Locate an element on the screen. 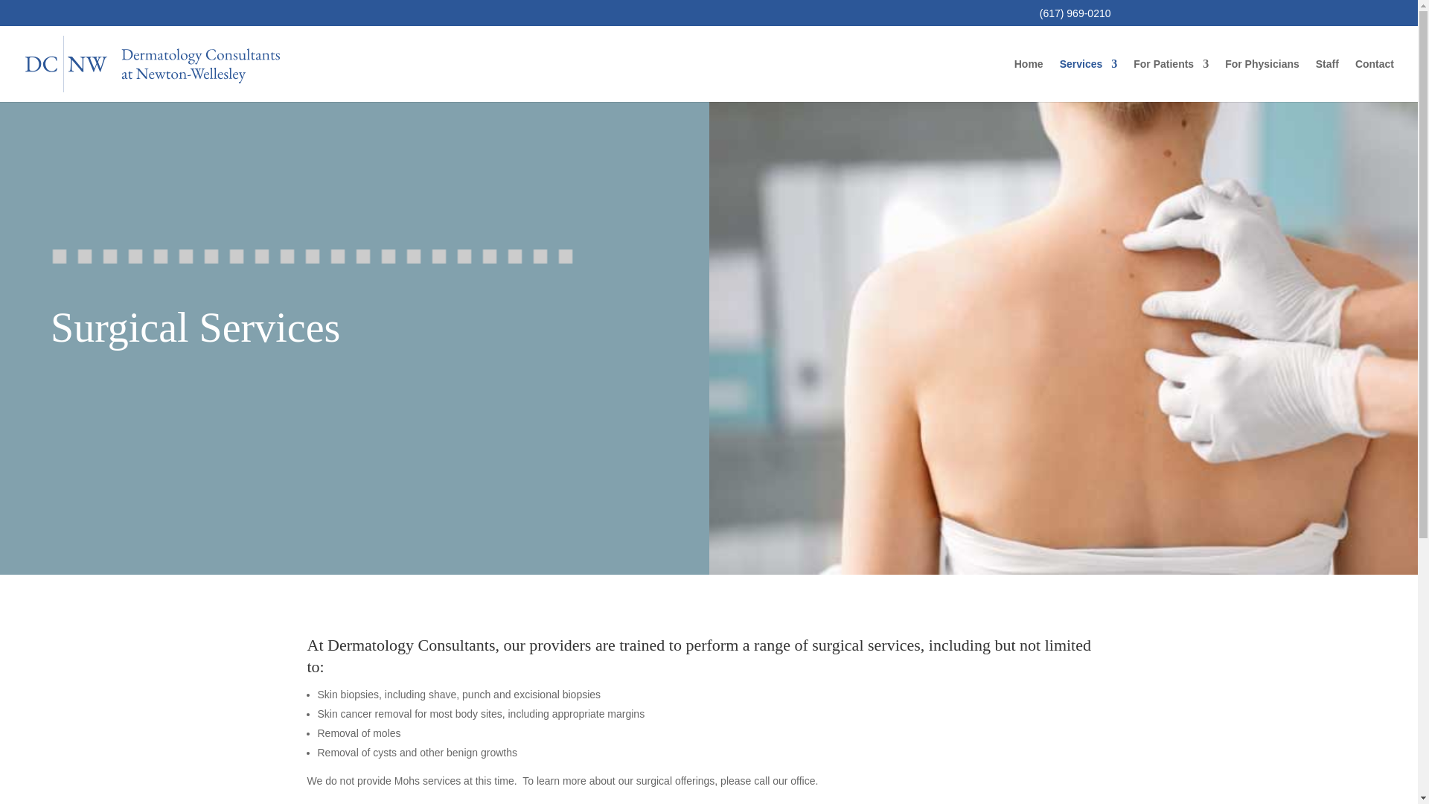  For Physicians is located at coordinates (1262, 80).